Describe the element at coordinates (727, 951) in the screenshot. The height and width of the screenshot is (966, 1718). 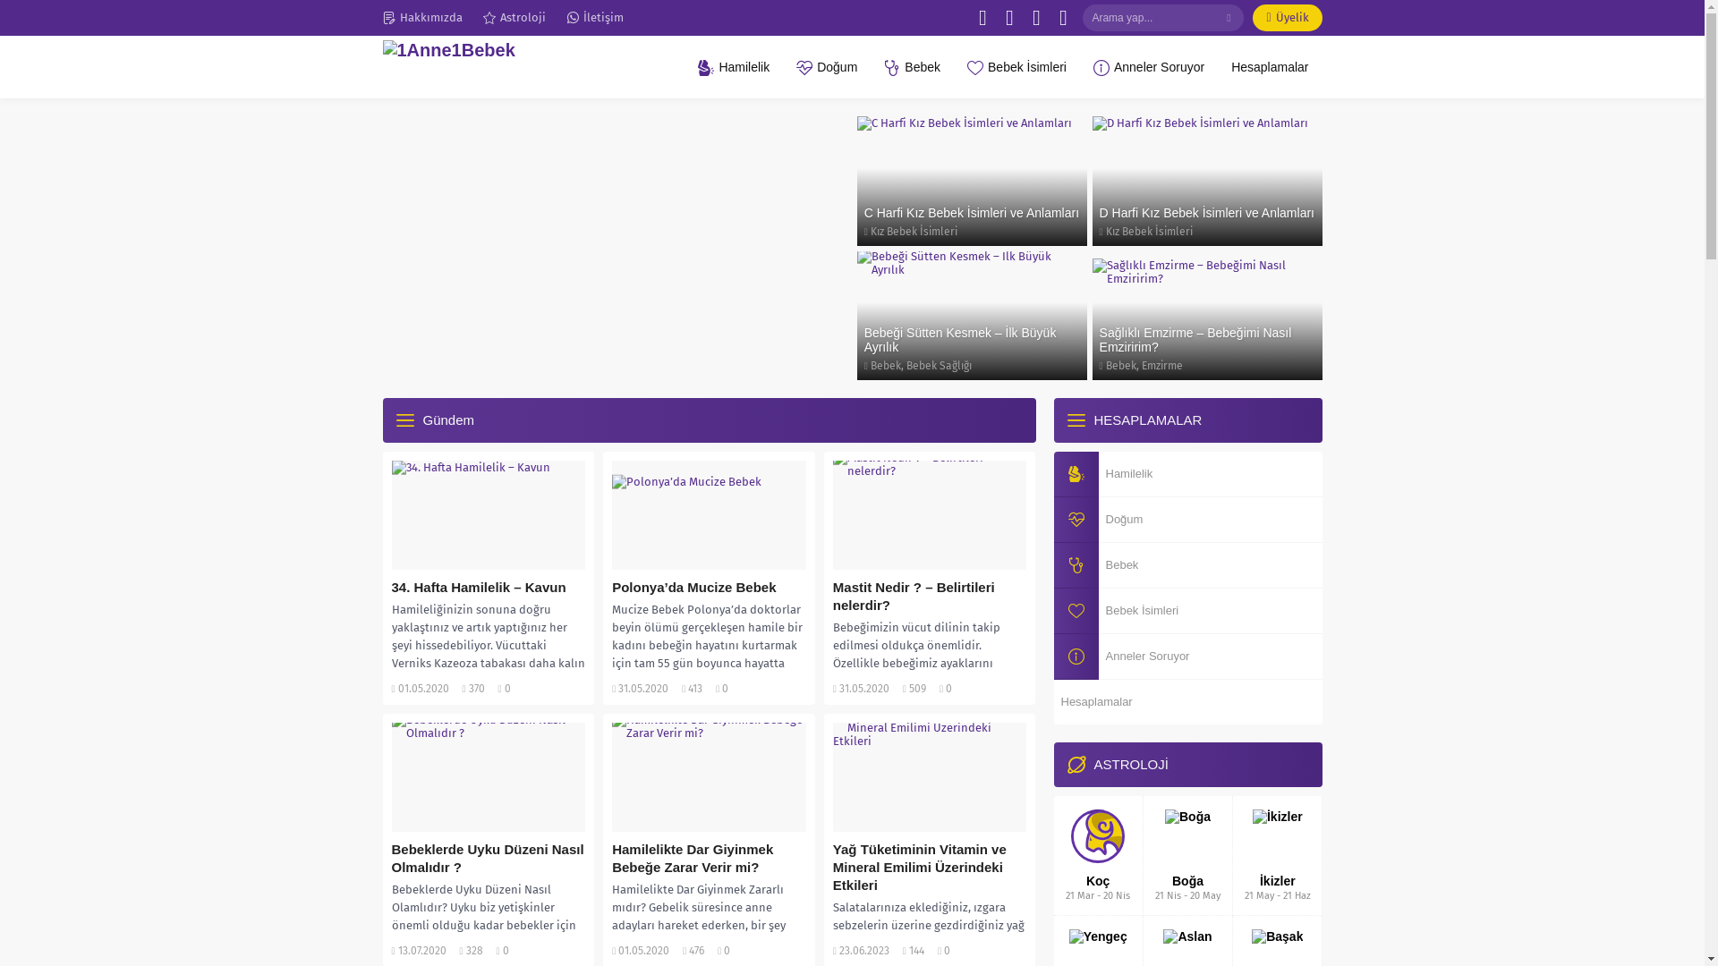
I see `0` at that location.